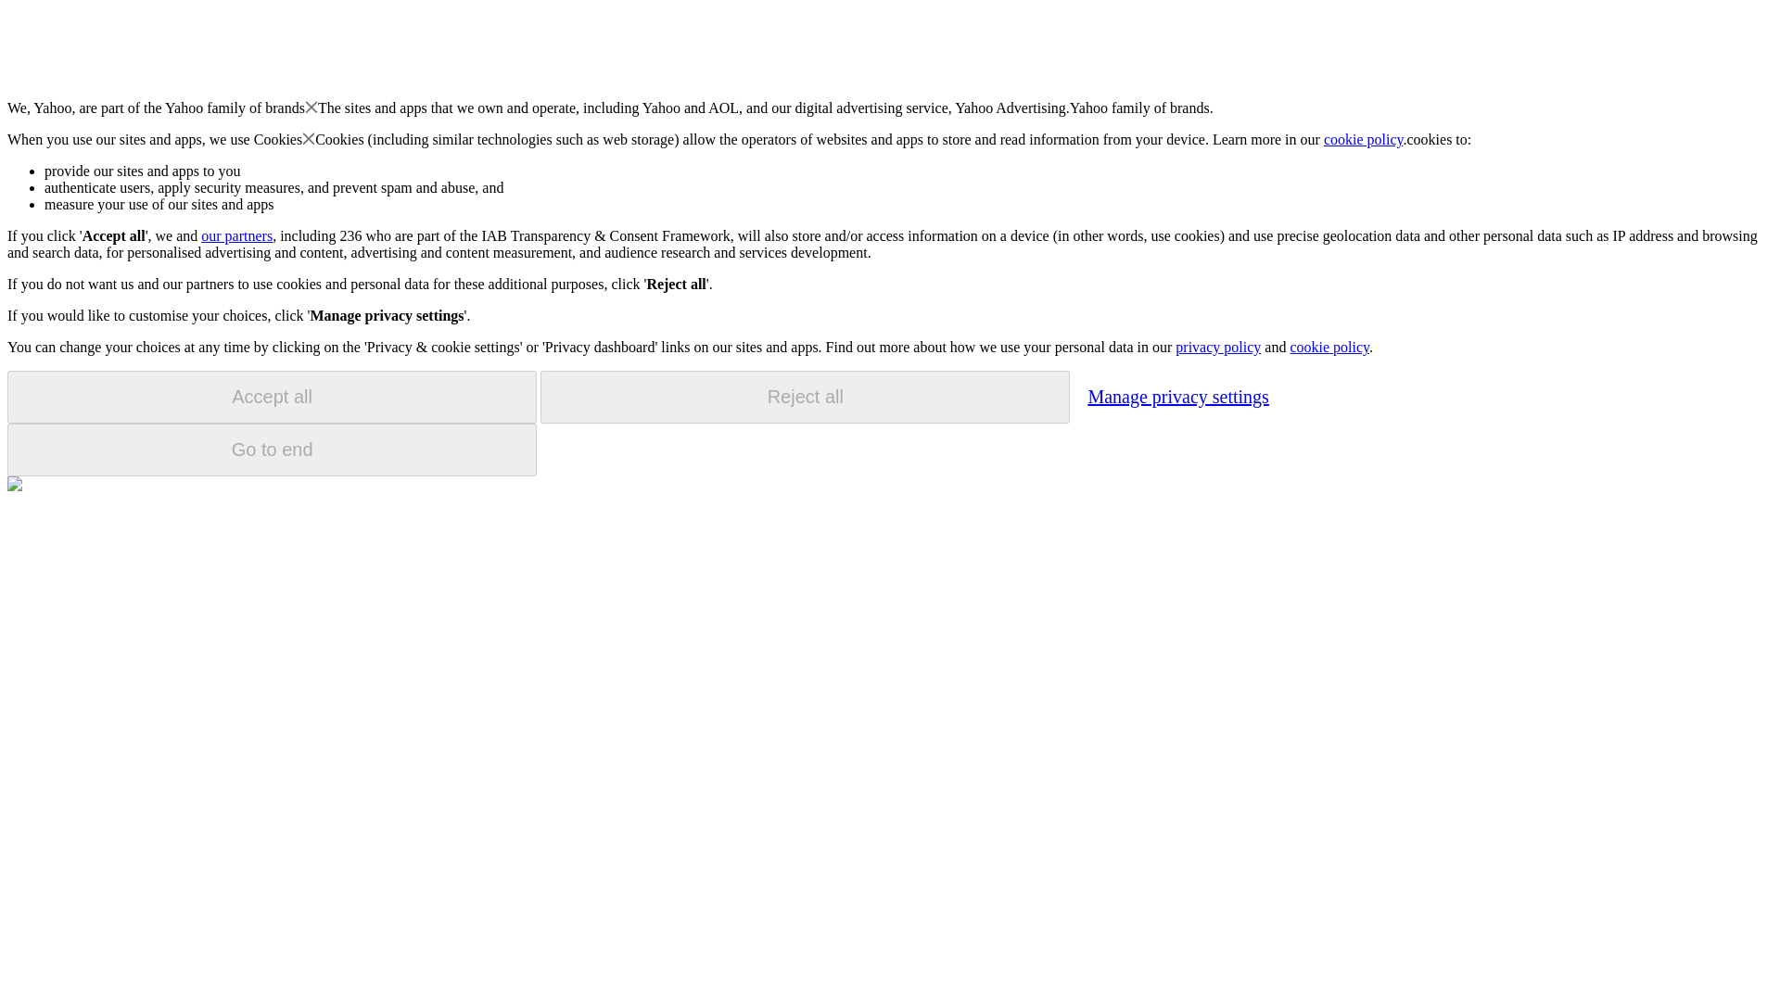 Image resolution: width=1780 pixels, height=1001 pixels. I want to click on our partners, so click(235, 235).